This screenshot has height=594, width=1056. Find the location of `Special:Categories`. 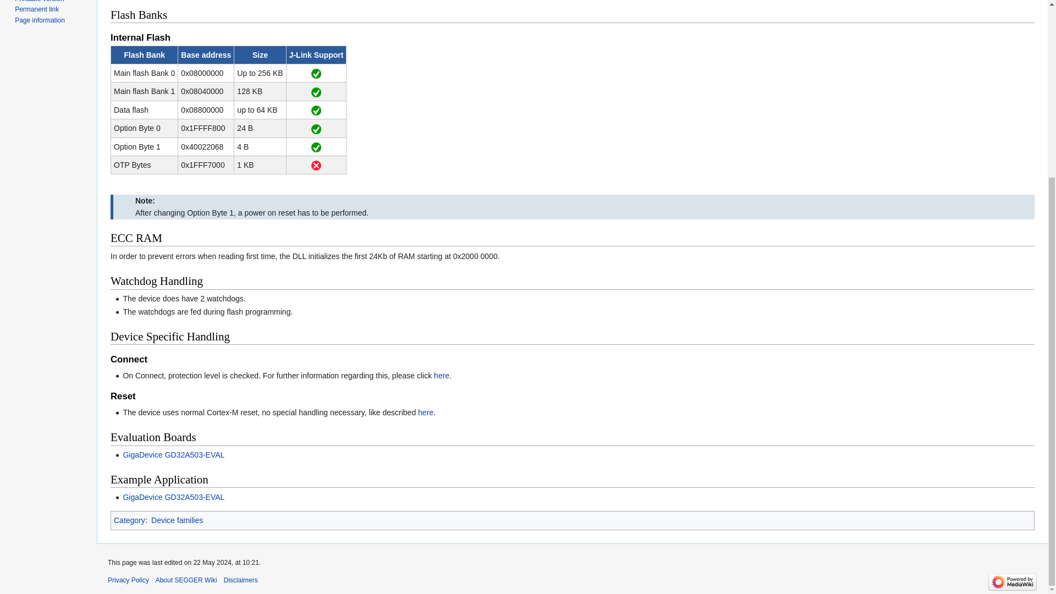

Special:Categories is located at coordinates (130, 520).